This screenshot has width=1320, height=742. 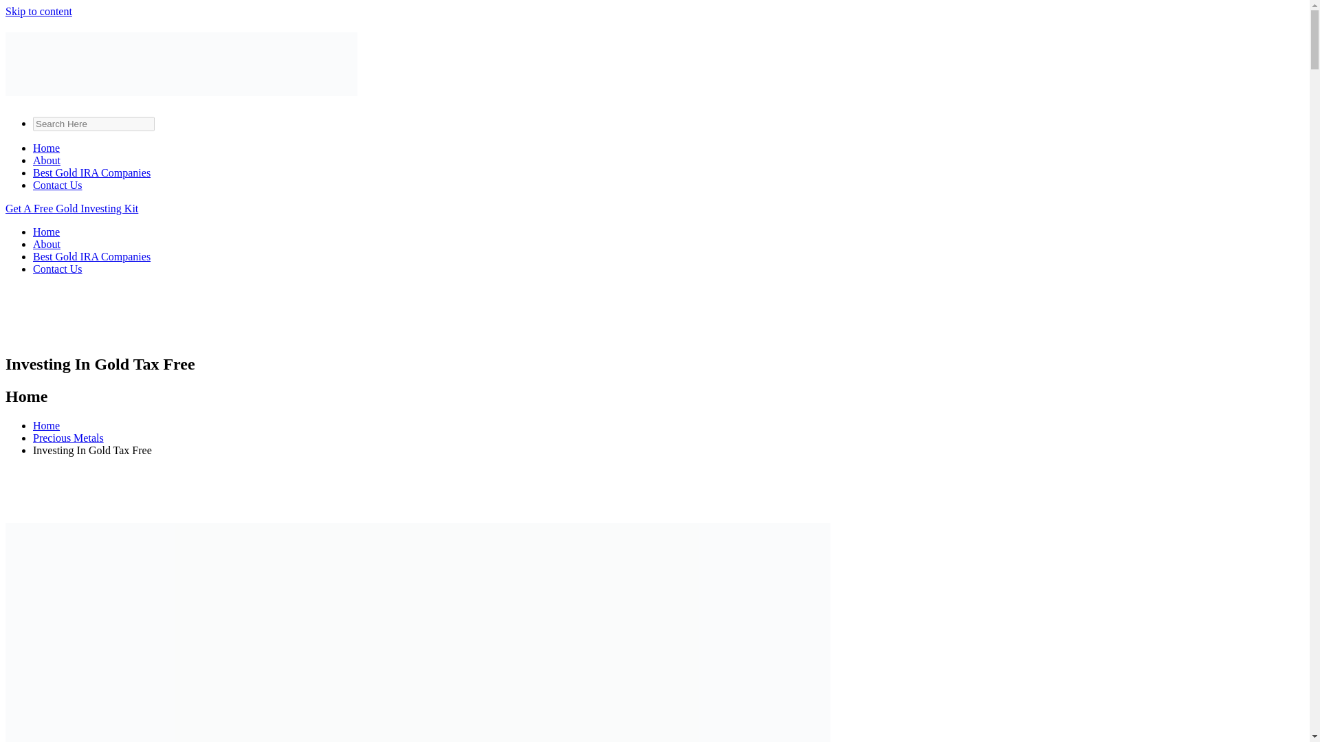 What do you see at coordinates (47, 159) in the screenshot?
I see `About` at bounding box center [47, 159].